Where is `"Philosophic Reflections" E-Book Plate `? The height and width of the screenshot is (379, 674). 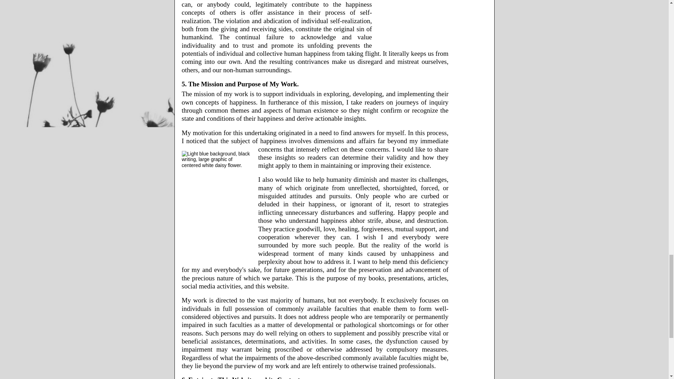 "Philosophic Reflections" E-Book Plate  is located at coordinates (414, 22).